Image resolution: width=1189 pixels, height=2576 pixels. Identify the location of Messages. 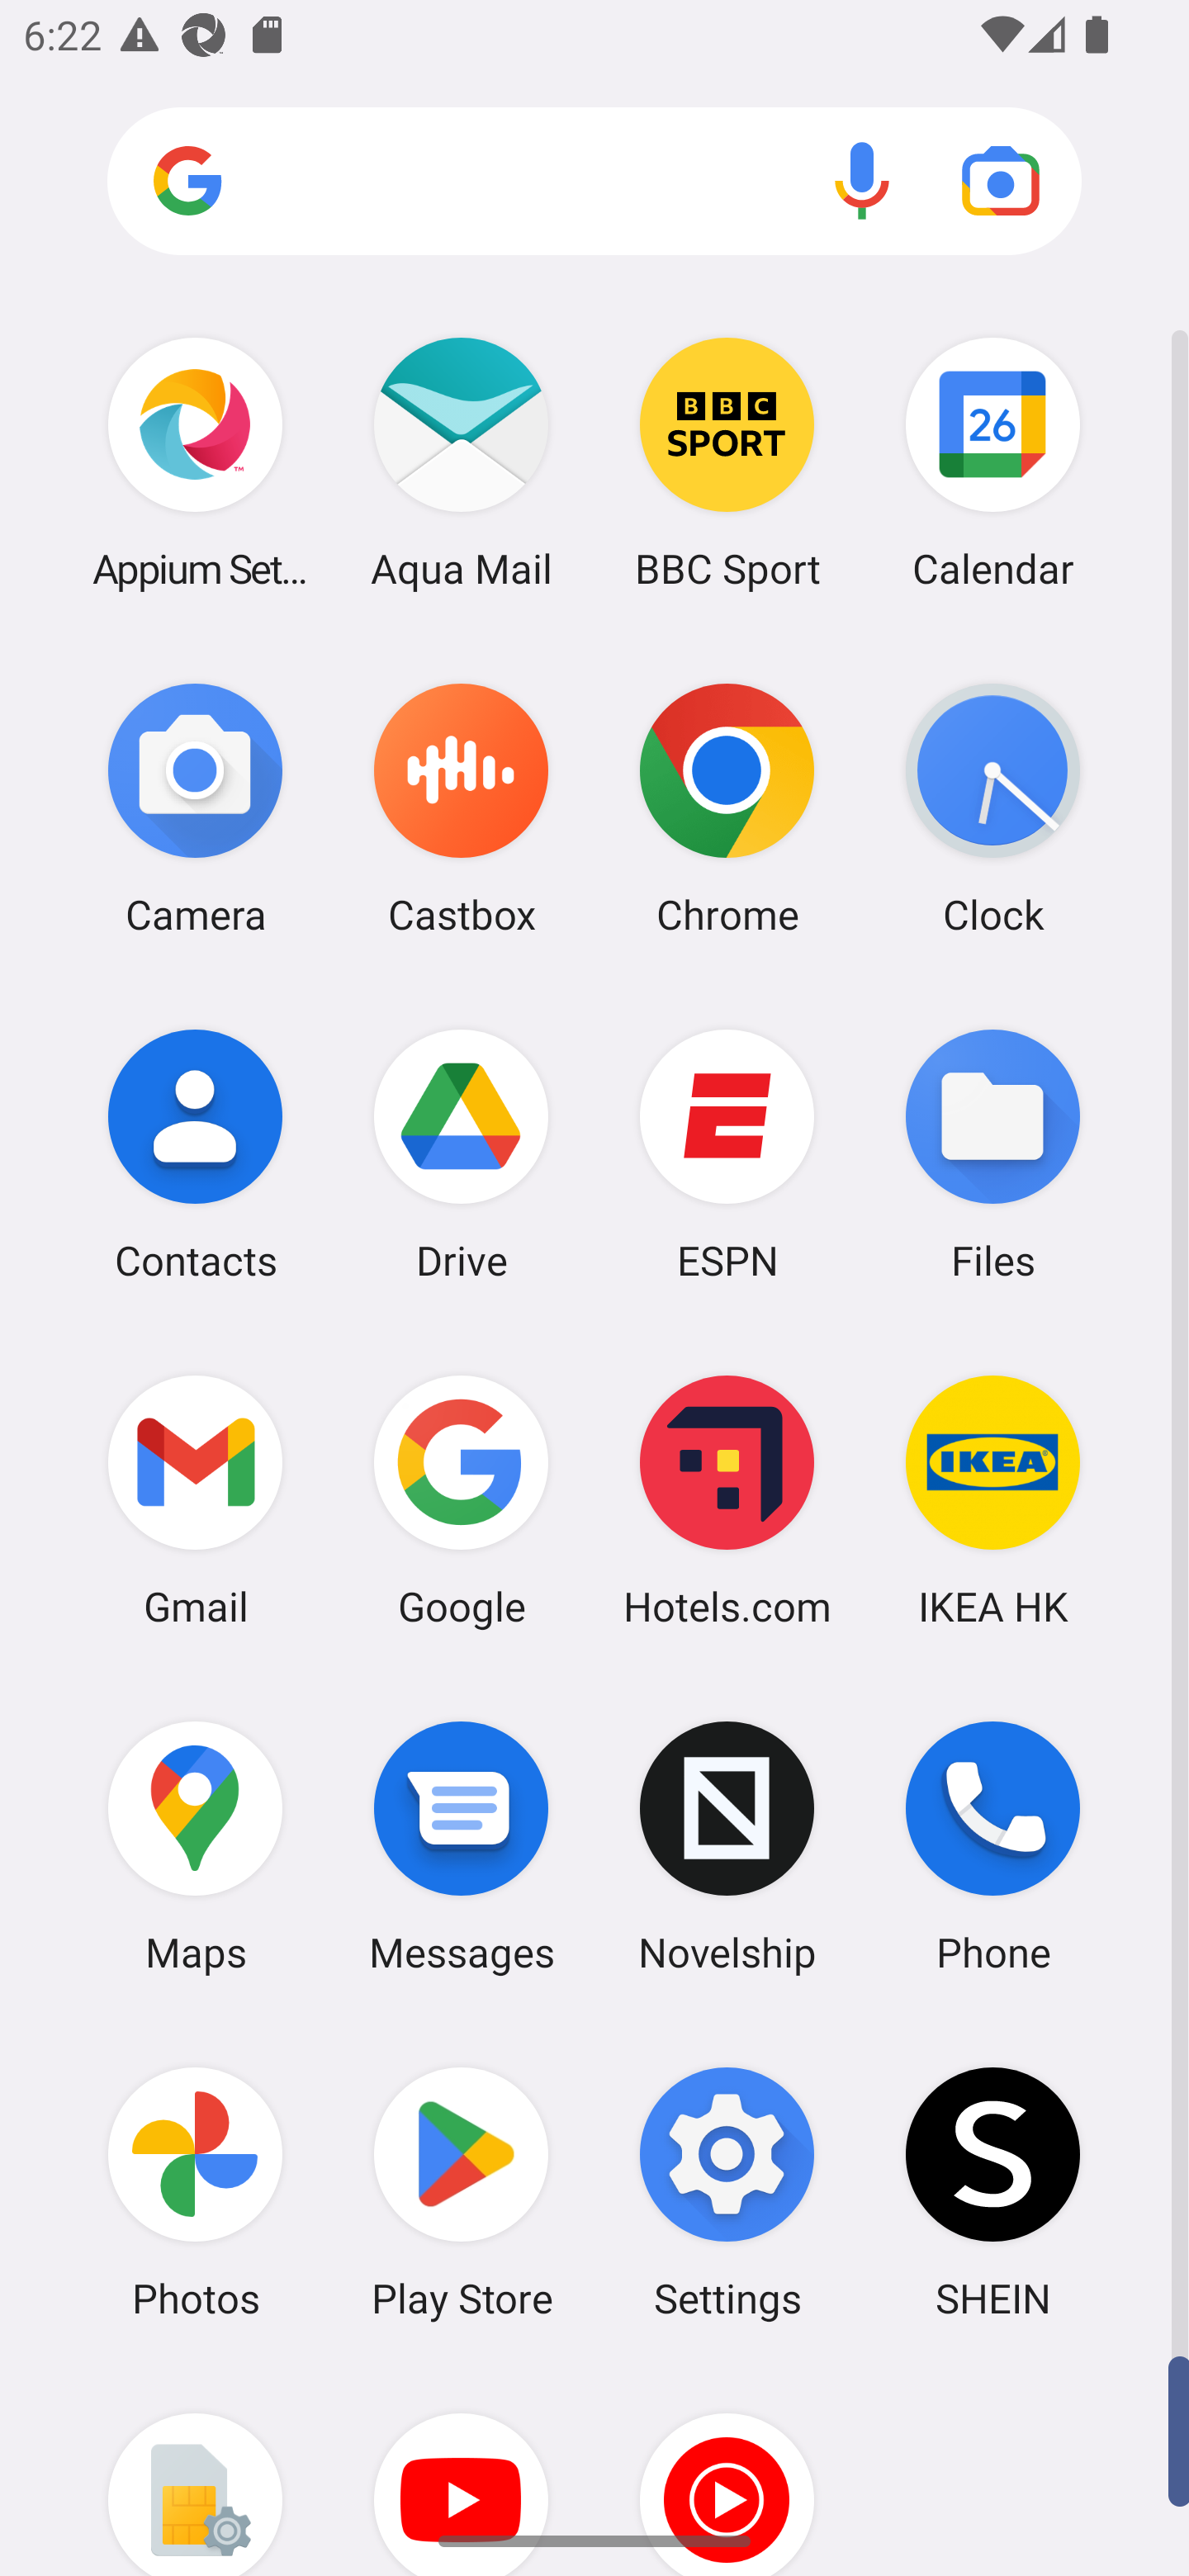
(461, 1847).